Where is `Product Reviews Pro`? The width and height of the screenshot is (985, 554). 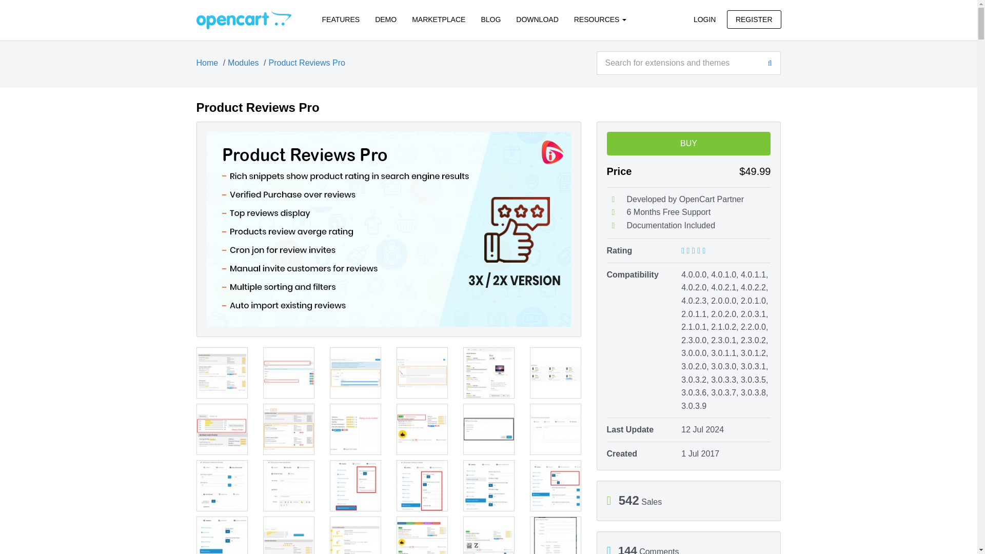
Product Reviews Pro is located at coordinates (306, 63).